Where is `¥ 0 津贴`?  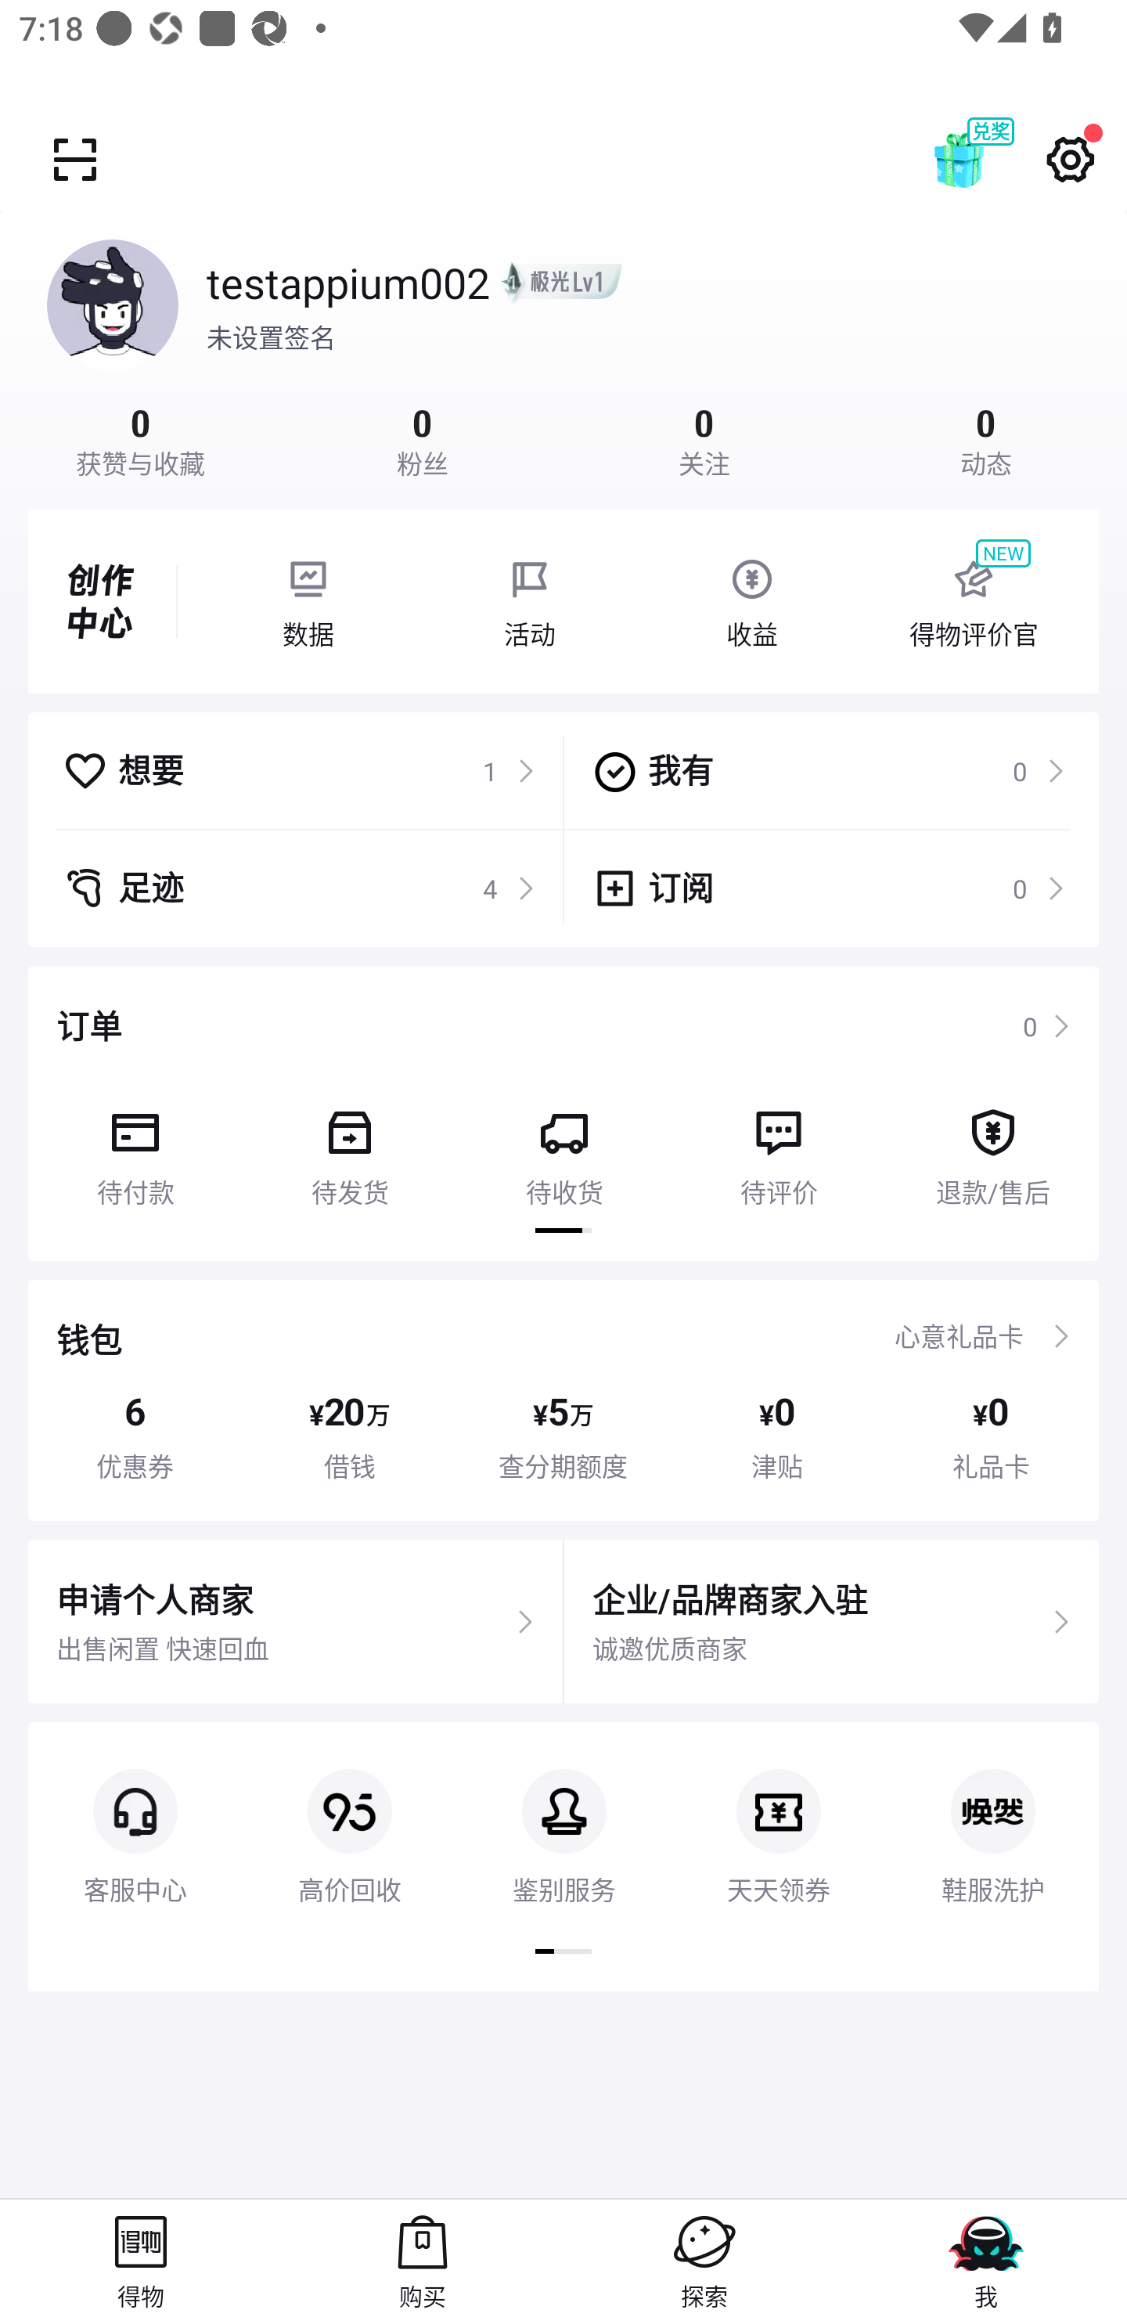
¥ 0 津贴 is located at coordinates (777, 1436).